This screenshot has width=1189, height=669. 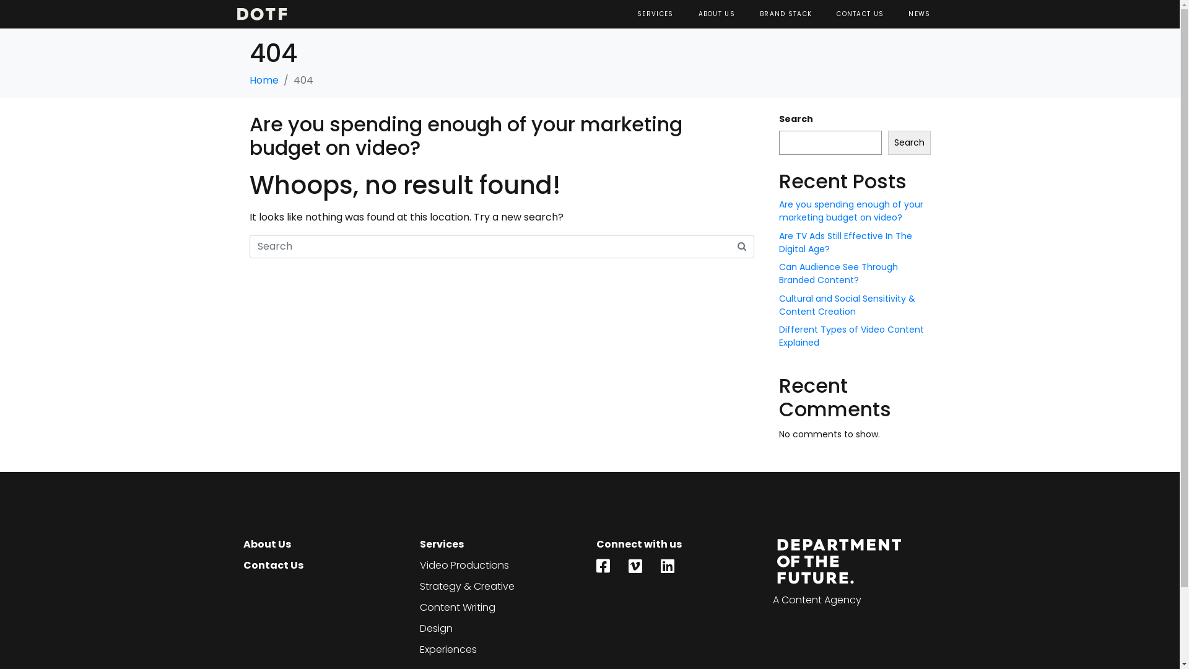 What do you see at coordinates (919, 14) in the screenshot?
I see `NEWS` at bounding box center [919, 14].